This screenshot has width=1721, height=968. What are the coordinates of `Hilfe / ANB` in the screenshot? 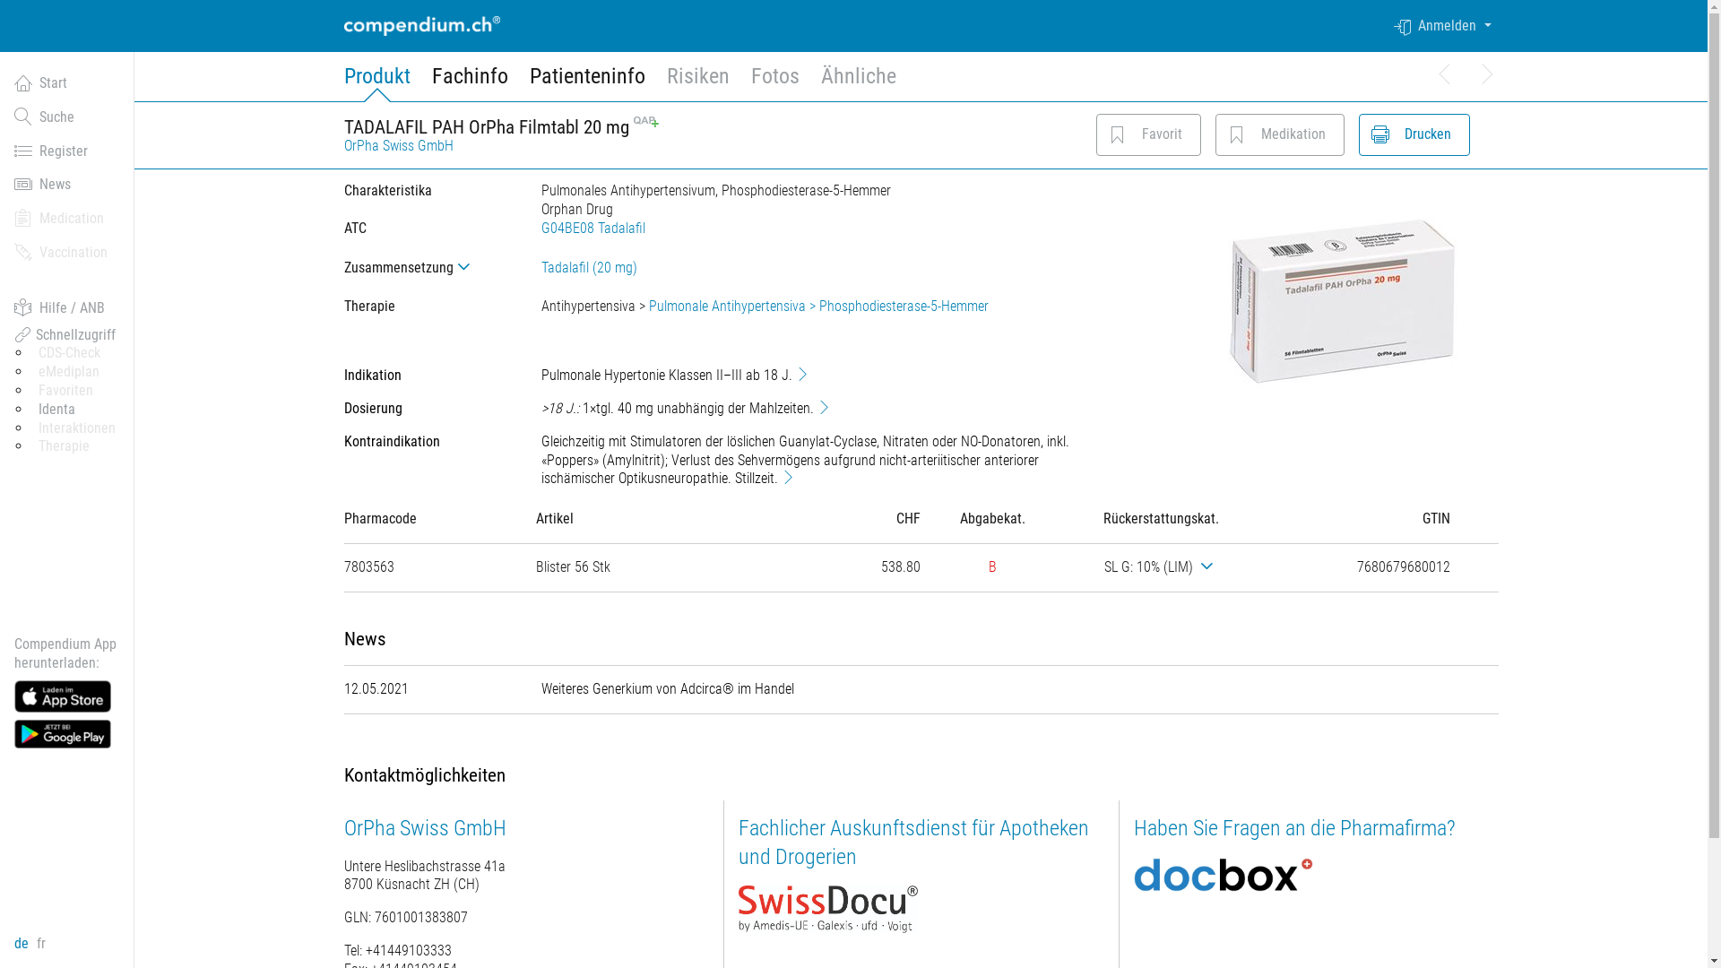 It's located at (67, 308).